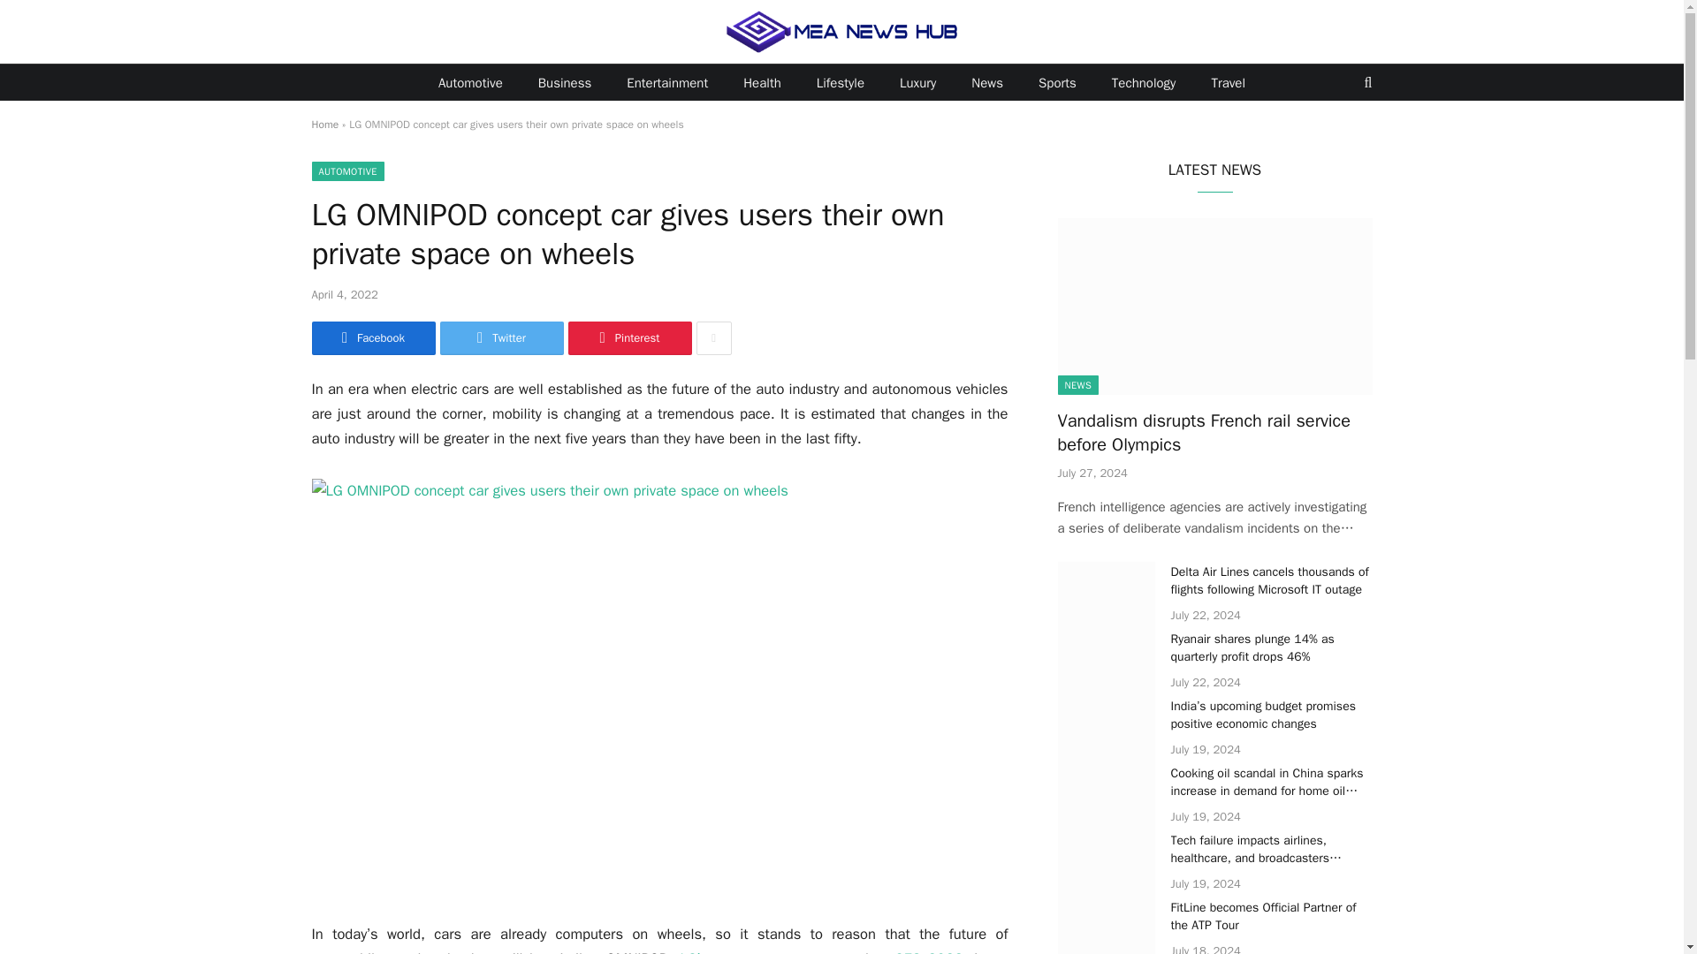 The image size is (1697, 954). Describe the element at coordinates (987, 83) in the screenshot. I see `News` at that location.